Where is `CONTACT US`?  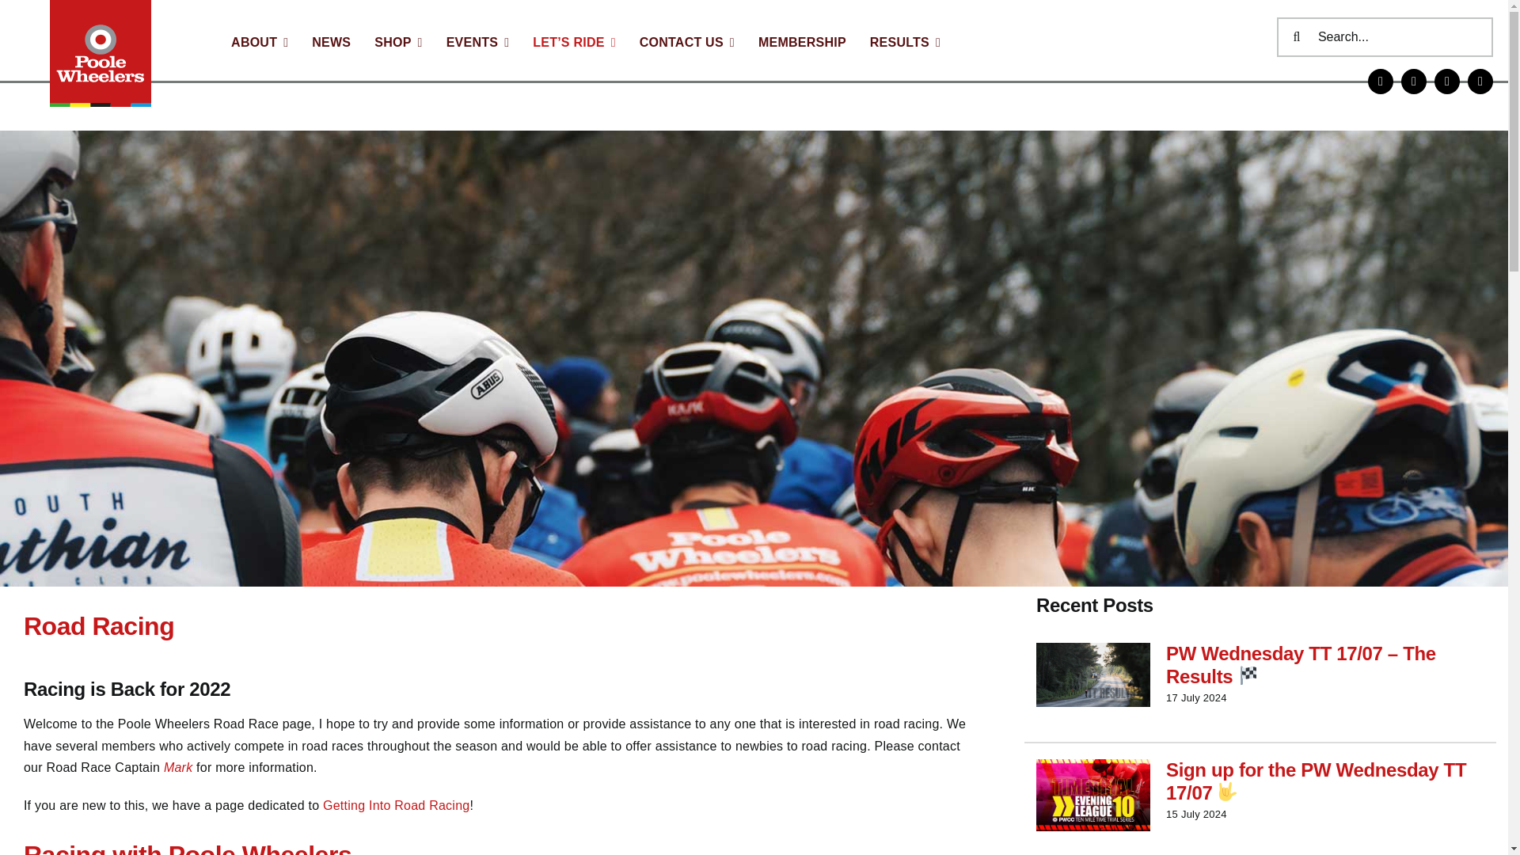 CONTACT US is located at coordinates (687, 43).